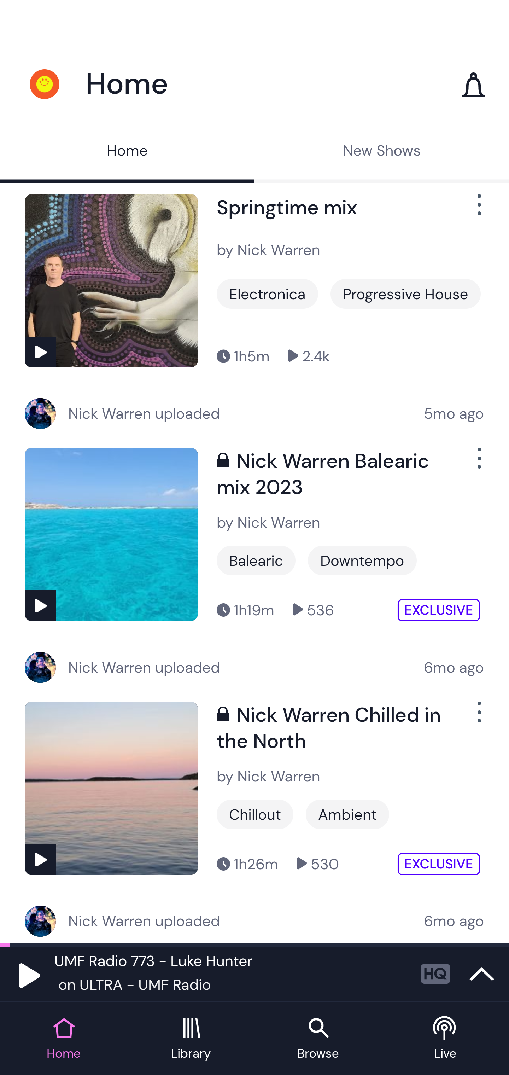 This screenshot has width=509, height=1075. I want to click on Ambient, so click(347, 814).